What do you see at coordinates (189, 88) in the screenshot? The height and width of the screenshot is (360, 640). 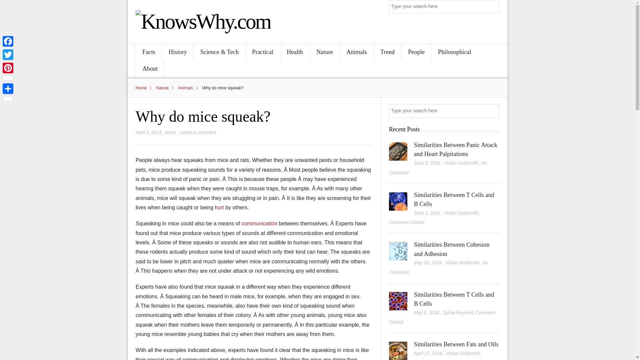 I see `Animals` at bounding box center [189, 88].